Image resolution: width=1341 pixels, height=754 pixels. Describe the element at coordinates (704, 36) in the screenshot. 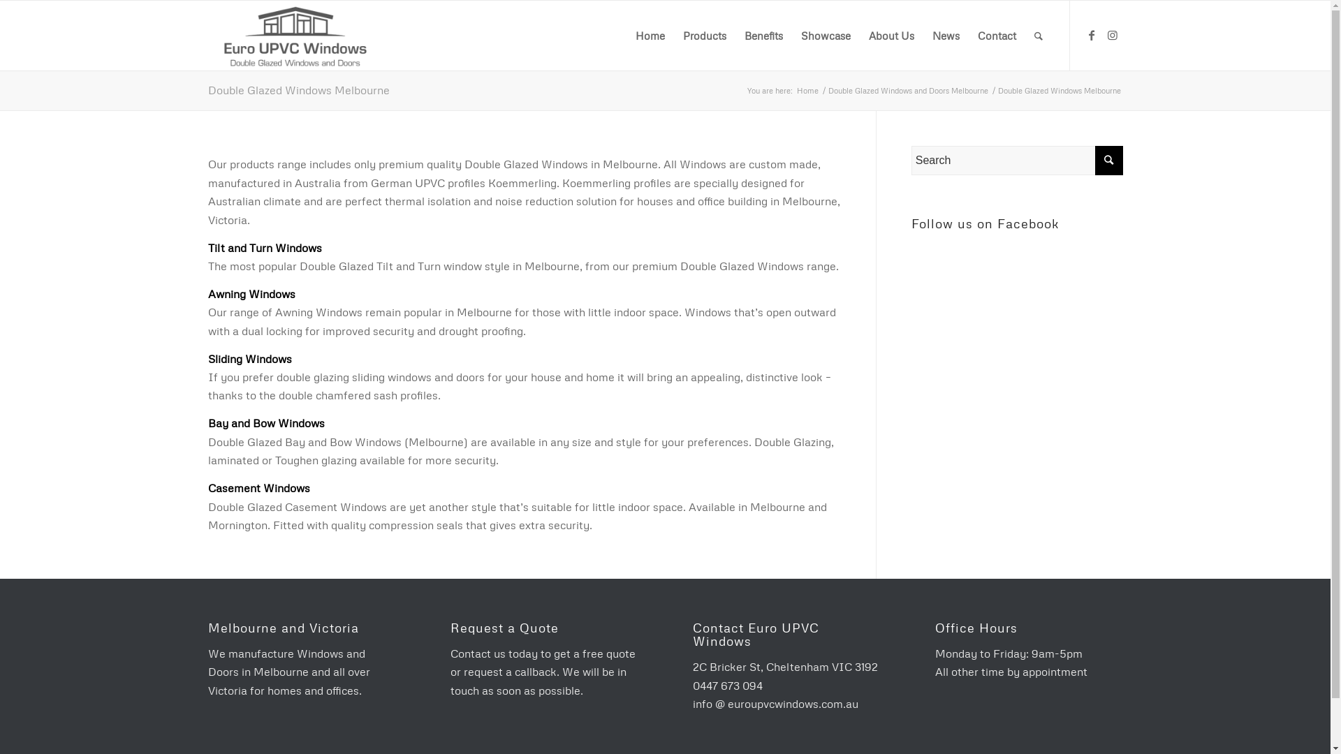

I see `Products` at that location.